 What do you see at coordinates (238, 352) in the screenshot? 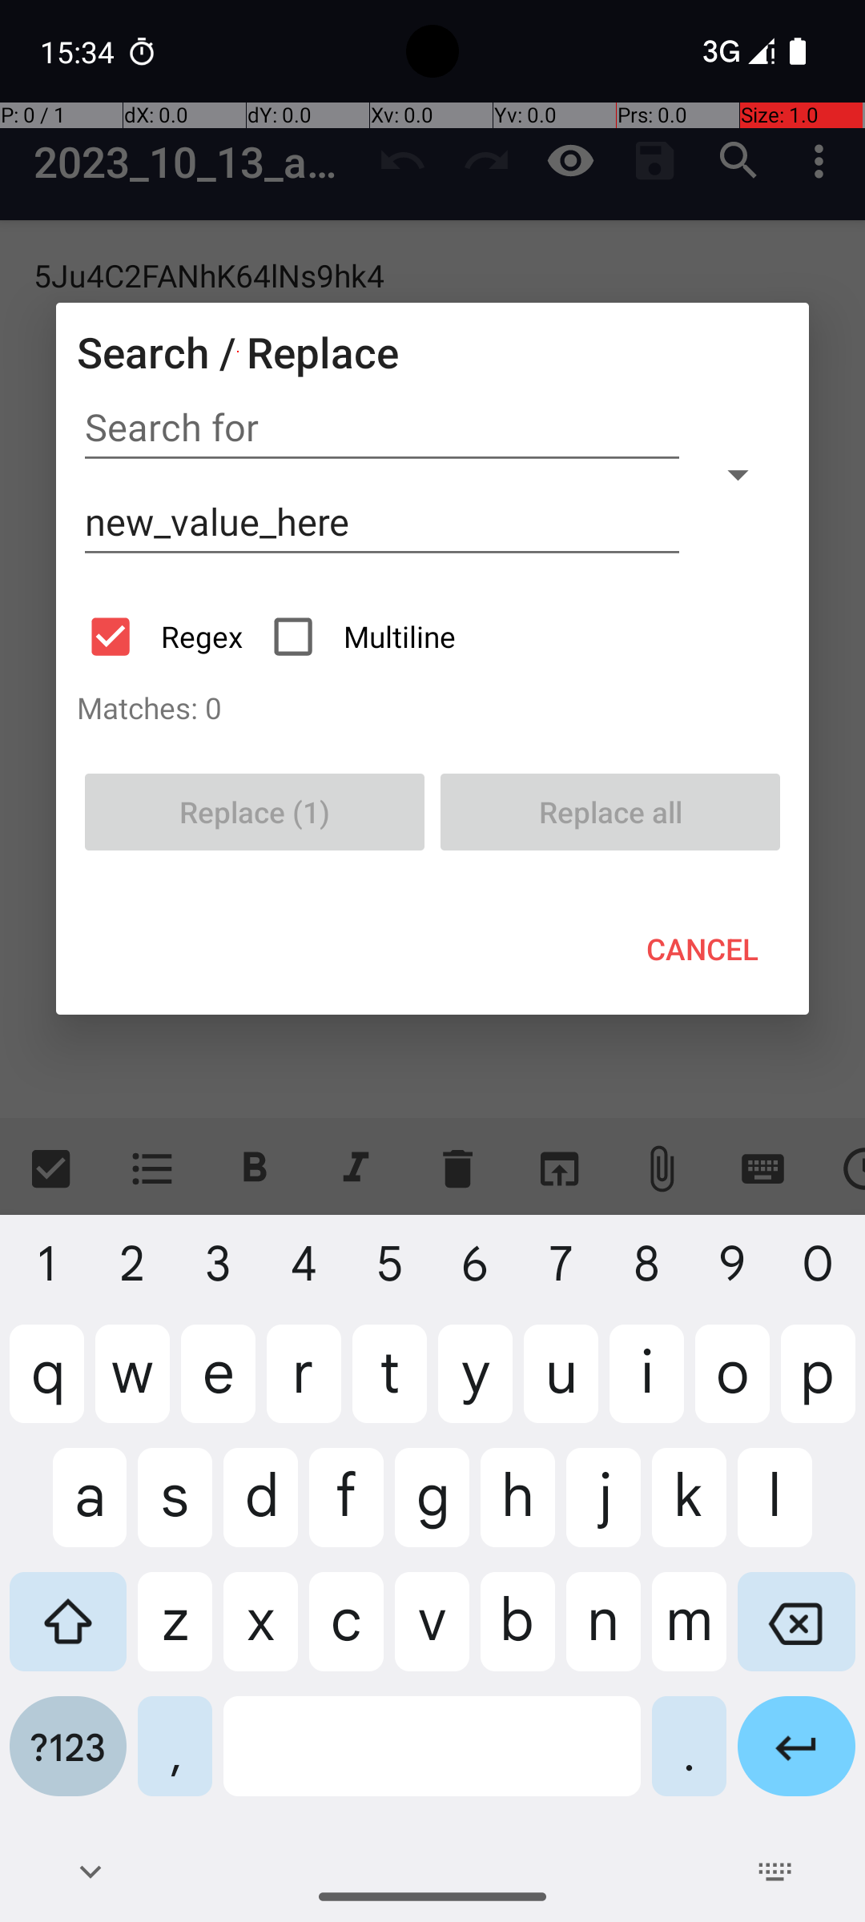
I see `Search / Replace` at bounding box center [238, 352].